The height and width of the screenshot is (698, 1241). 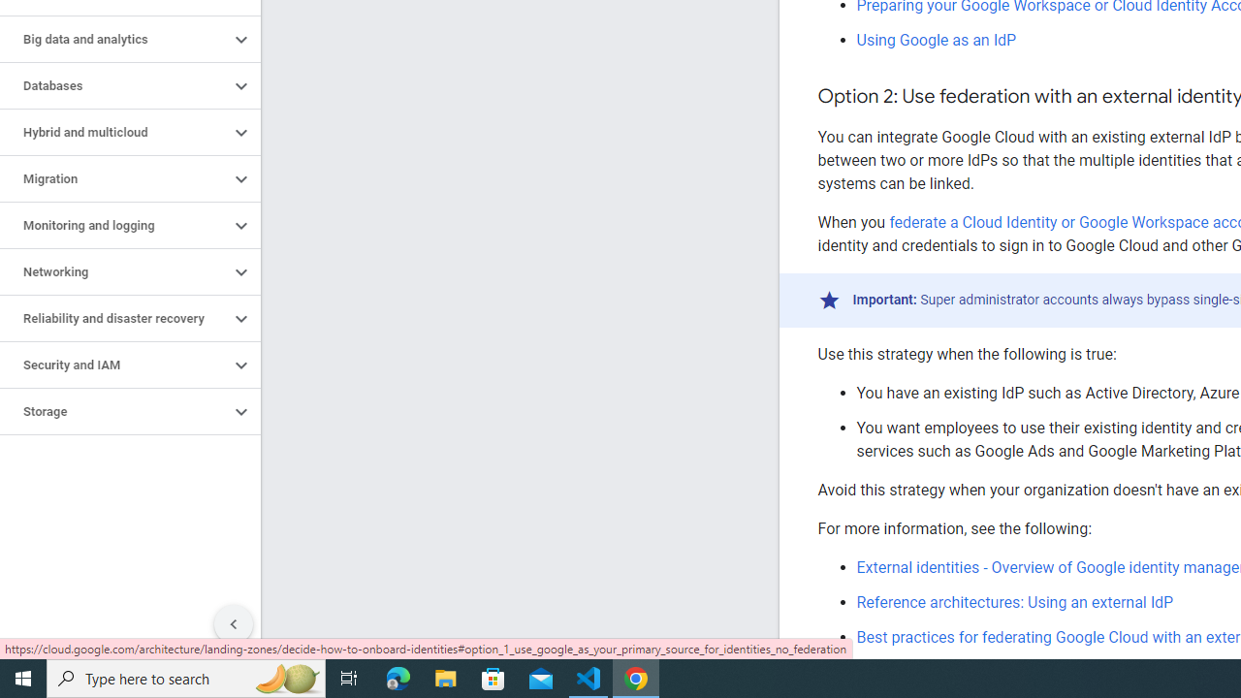 I want to click on Reference architectures: Using an external IdP, so click(x=1014, y=602).